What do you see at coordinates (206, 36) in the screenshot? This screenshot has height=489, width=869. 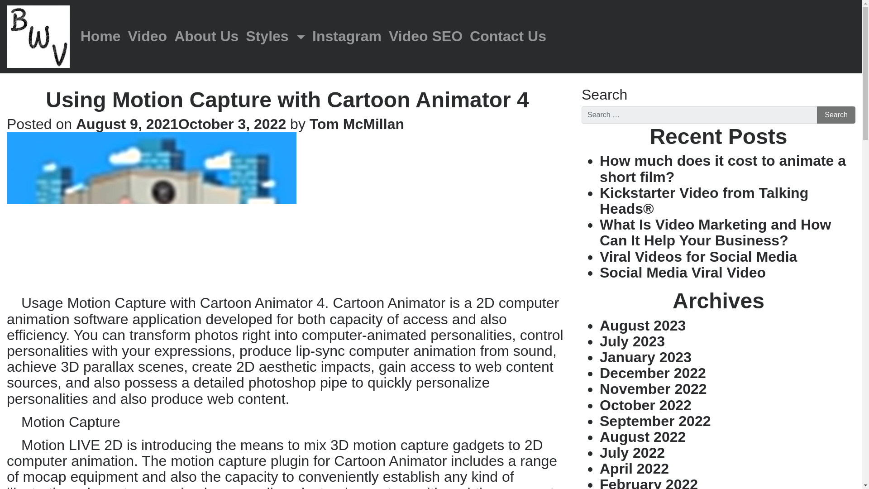 I see `About Us` at bounding box center [206, 36].